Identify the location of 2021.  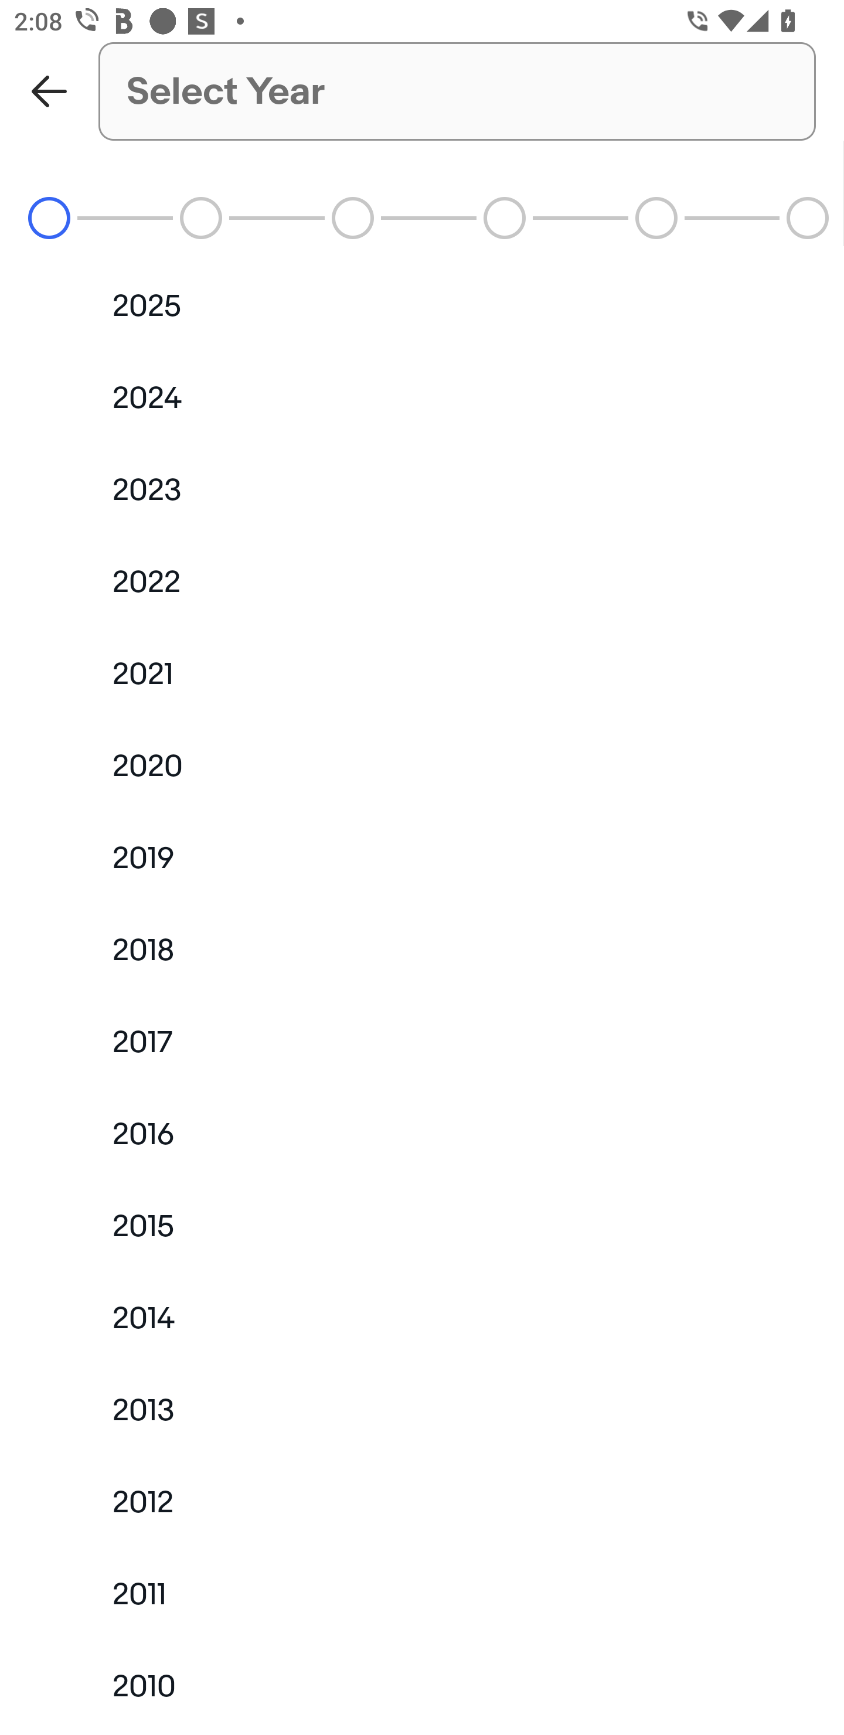
(422, 674).